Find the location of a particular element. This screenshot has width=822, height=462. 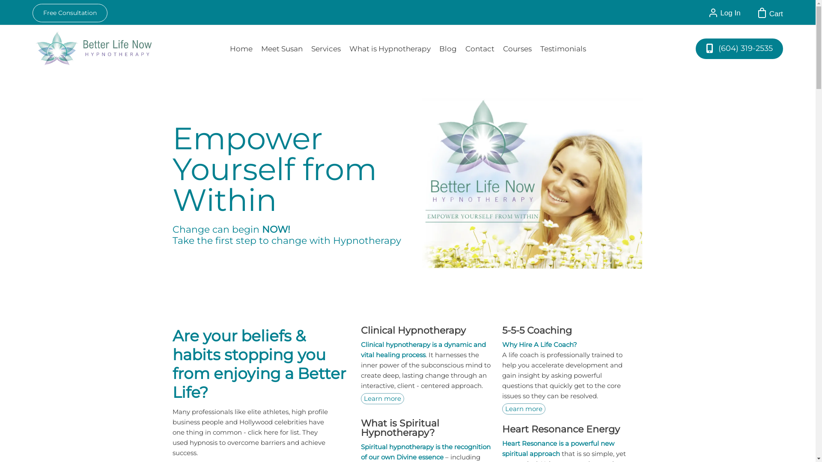

What is Hypnotherapy is located at coordinates (390, 49).